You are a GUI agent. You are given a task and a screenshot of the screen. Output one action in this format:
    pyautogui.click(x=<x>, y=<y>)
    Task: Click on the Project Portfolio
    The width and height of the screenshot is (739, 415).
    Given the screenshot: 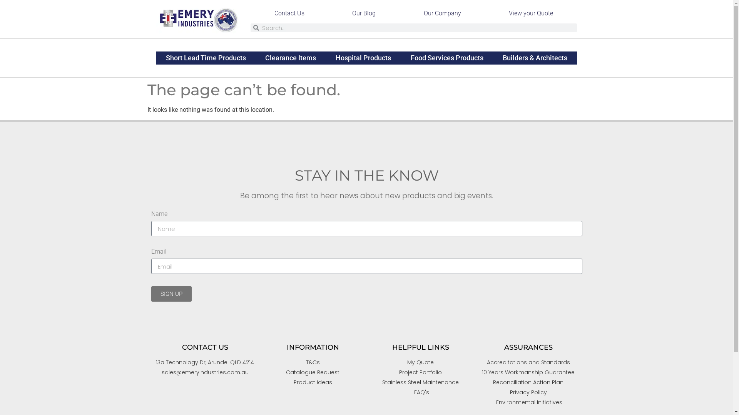 What is the action you would take?
    pyautogui.click(x=420, y=373)
    